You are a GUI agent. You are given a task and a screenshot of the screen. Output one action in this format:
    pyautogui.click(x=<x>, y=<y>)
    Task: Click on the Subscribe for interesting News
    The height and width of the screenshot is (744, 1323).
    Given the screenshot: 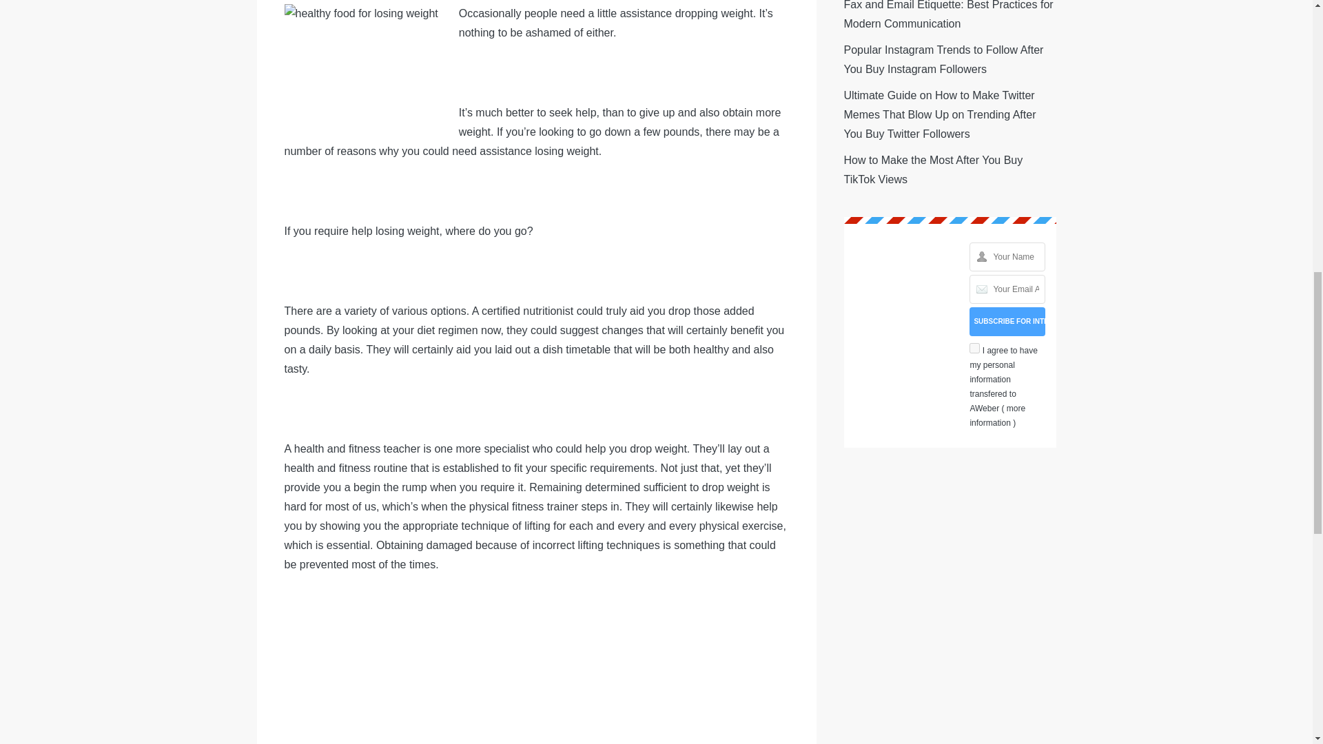 What is the action you would take?
    pyautogui.click(x=1007, y=322)
    